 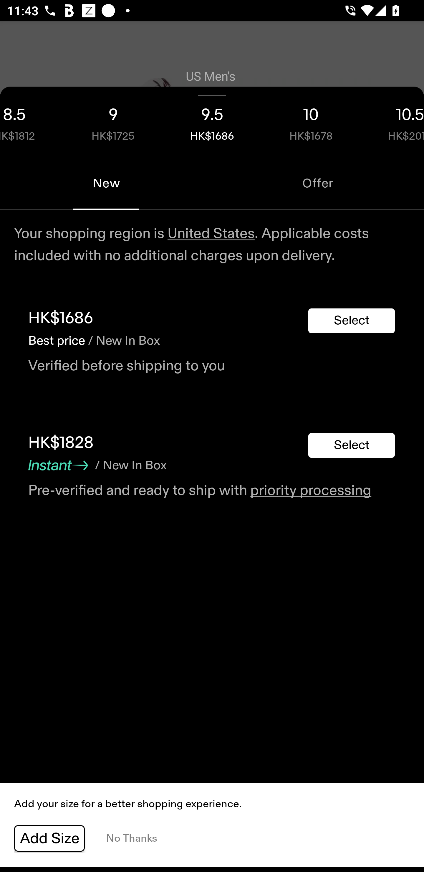 What do you see at coordinates (311, 121) in the screenshot?
I see `10 HK$1678` at bounding box center [311, 121].